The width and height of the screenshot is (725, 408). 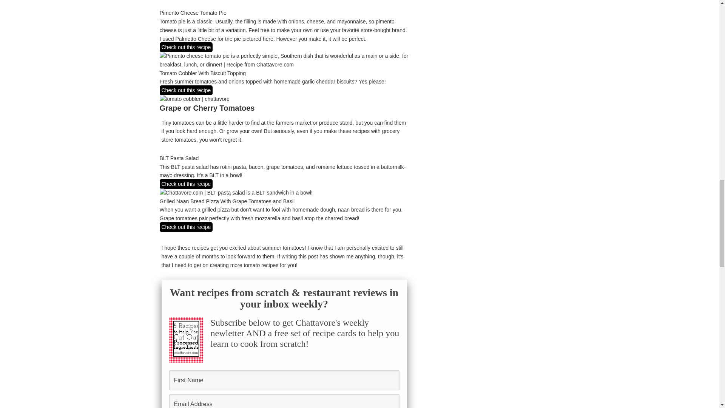 What do you see at coordinates (186, 227) in the screenshot?
I see `Check out this recipe` at bounding box center [186, 227].